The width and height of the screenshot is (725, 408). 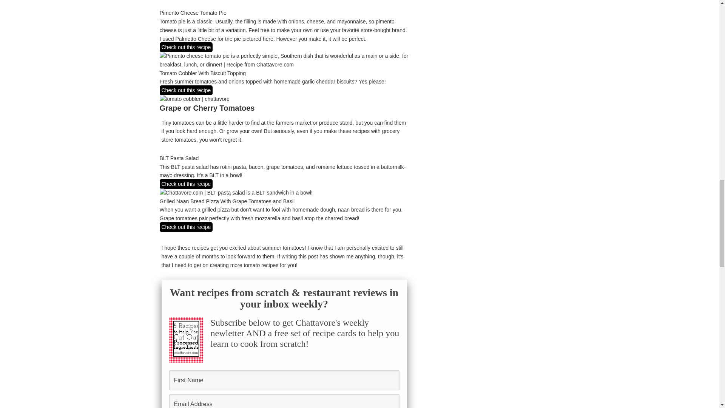 What do you see at coordinates (186, 227) in the screenshot?
I see `Check out this recipe` at bounding box center [186, 227].